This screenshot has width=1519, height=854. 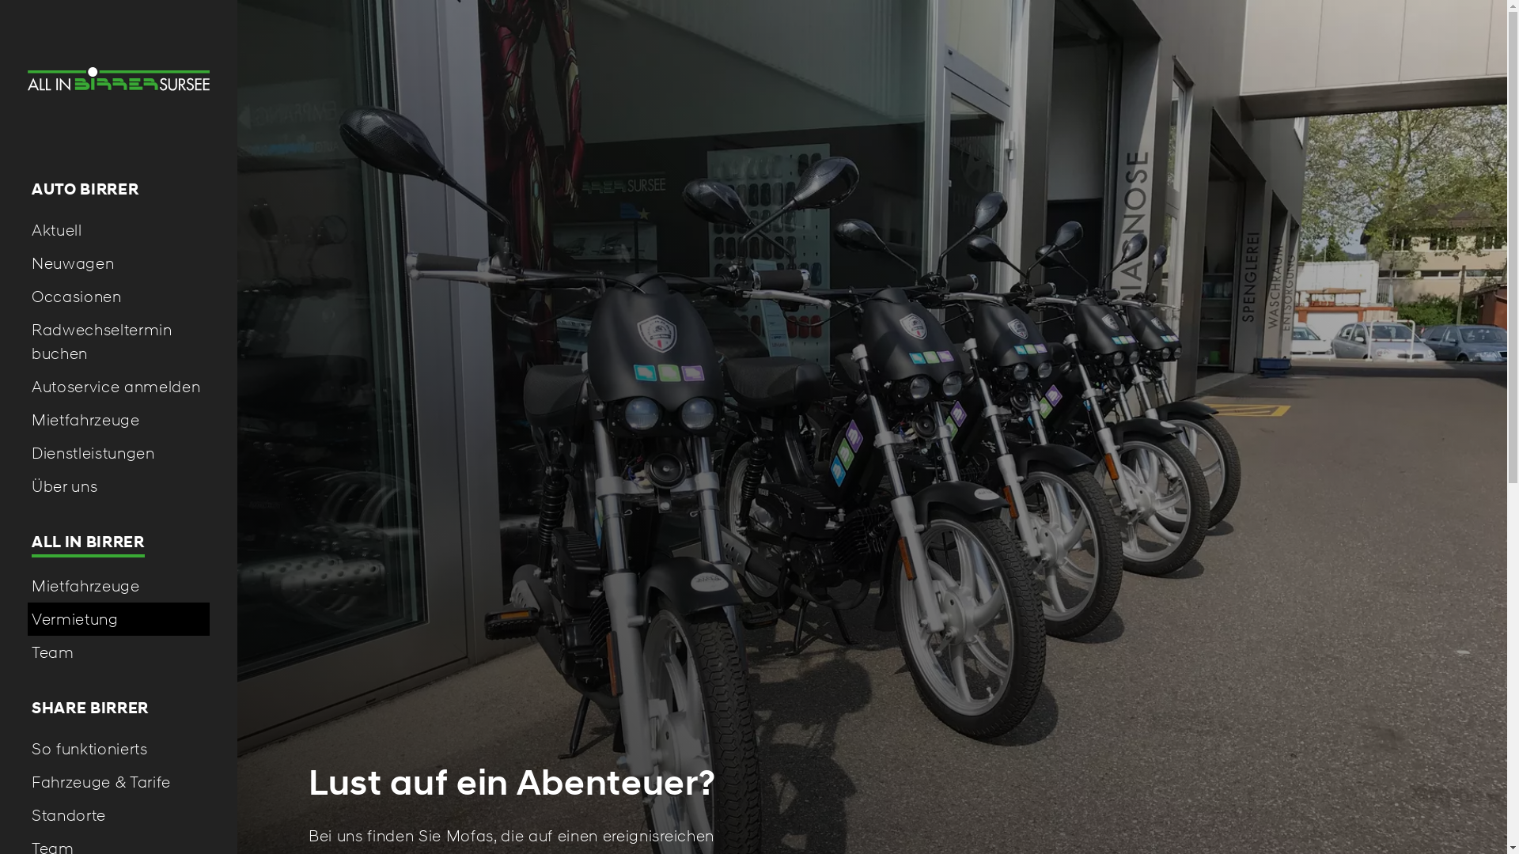 What do you see at coordinates (119, 342) in the screenshot?
I see `Radwechseltermin buchen` at bounding box center [119, 342].